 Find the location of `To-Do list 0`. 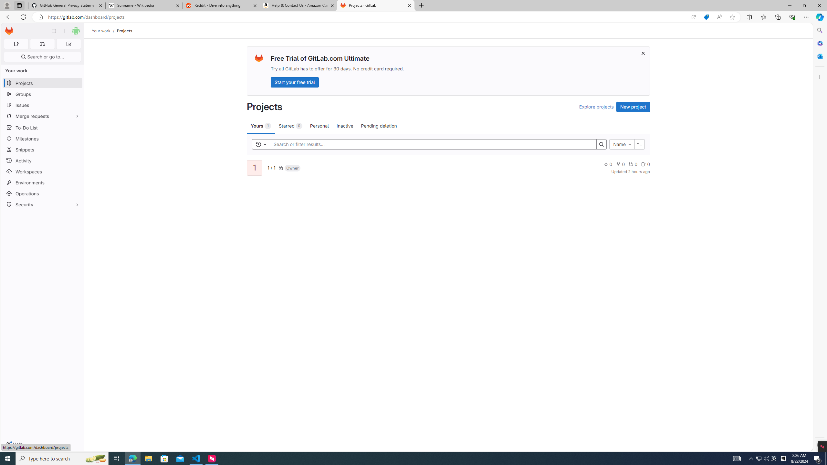

To-Do list 0 is located at coordinates (68, 44).